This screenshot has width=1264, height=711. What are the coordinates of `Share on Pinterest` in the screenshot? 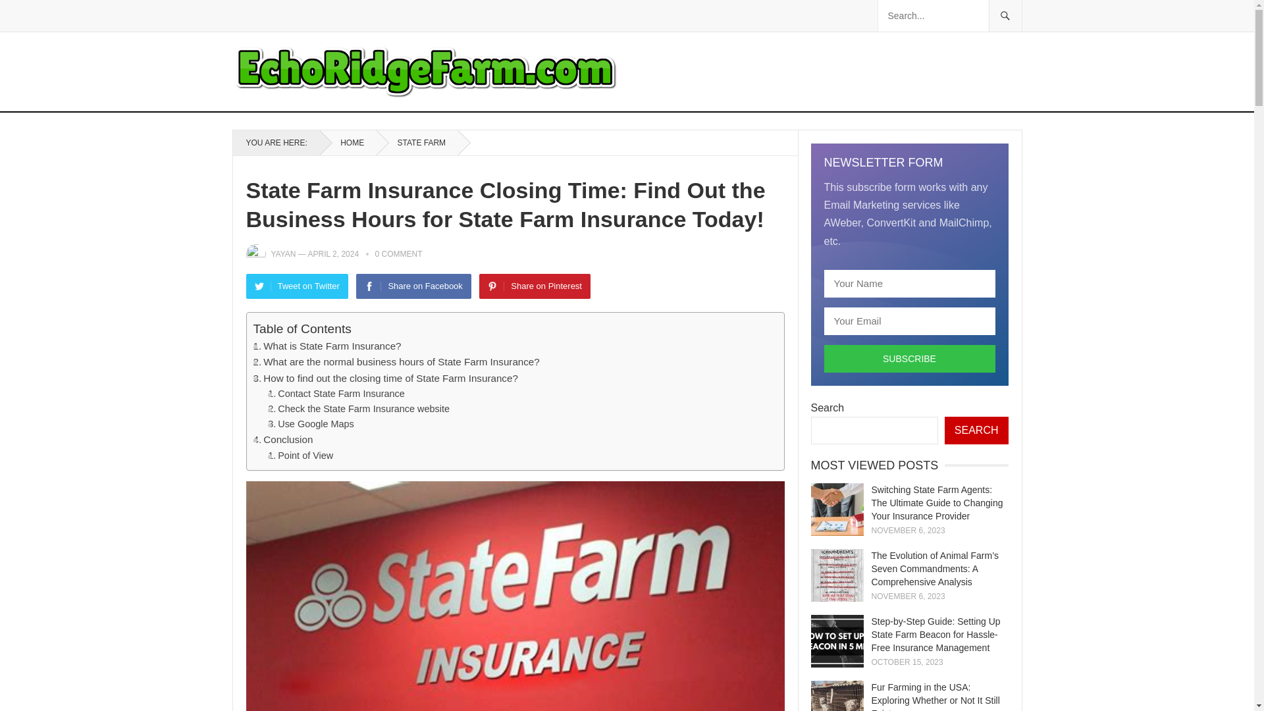 It's located at (535, 286).